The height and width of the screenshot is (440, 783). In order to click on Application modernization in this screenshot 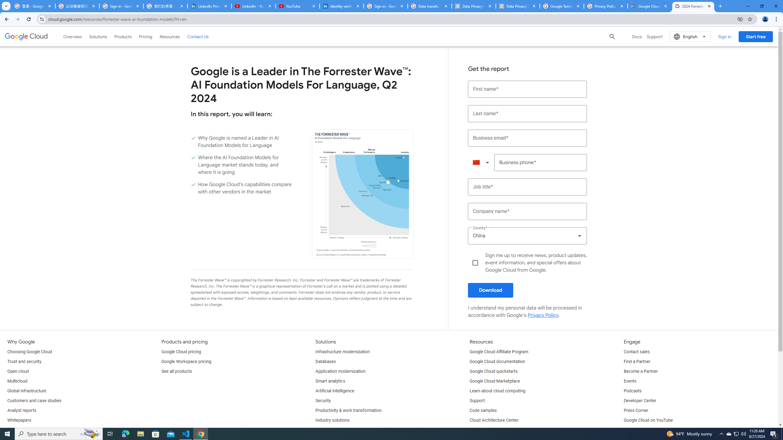, I will do `click(340, 372)`.